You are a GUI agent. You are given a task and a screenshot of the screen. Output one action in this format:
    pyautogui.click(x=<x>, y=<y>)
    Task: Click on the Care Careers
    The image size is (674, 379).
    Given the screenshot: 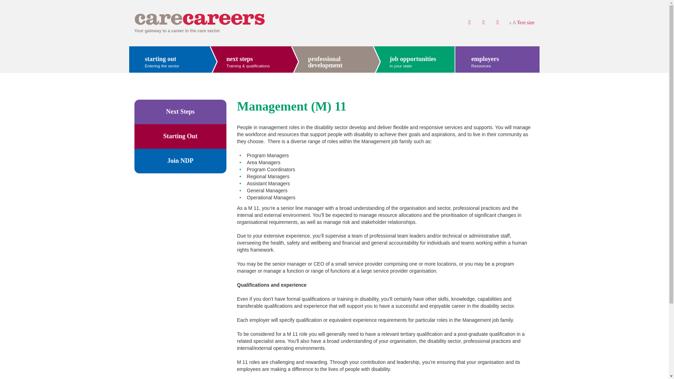 What is the action you would take?
    pyautogui.click(x=169, y=62)
    